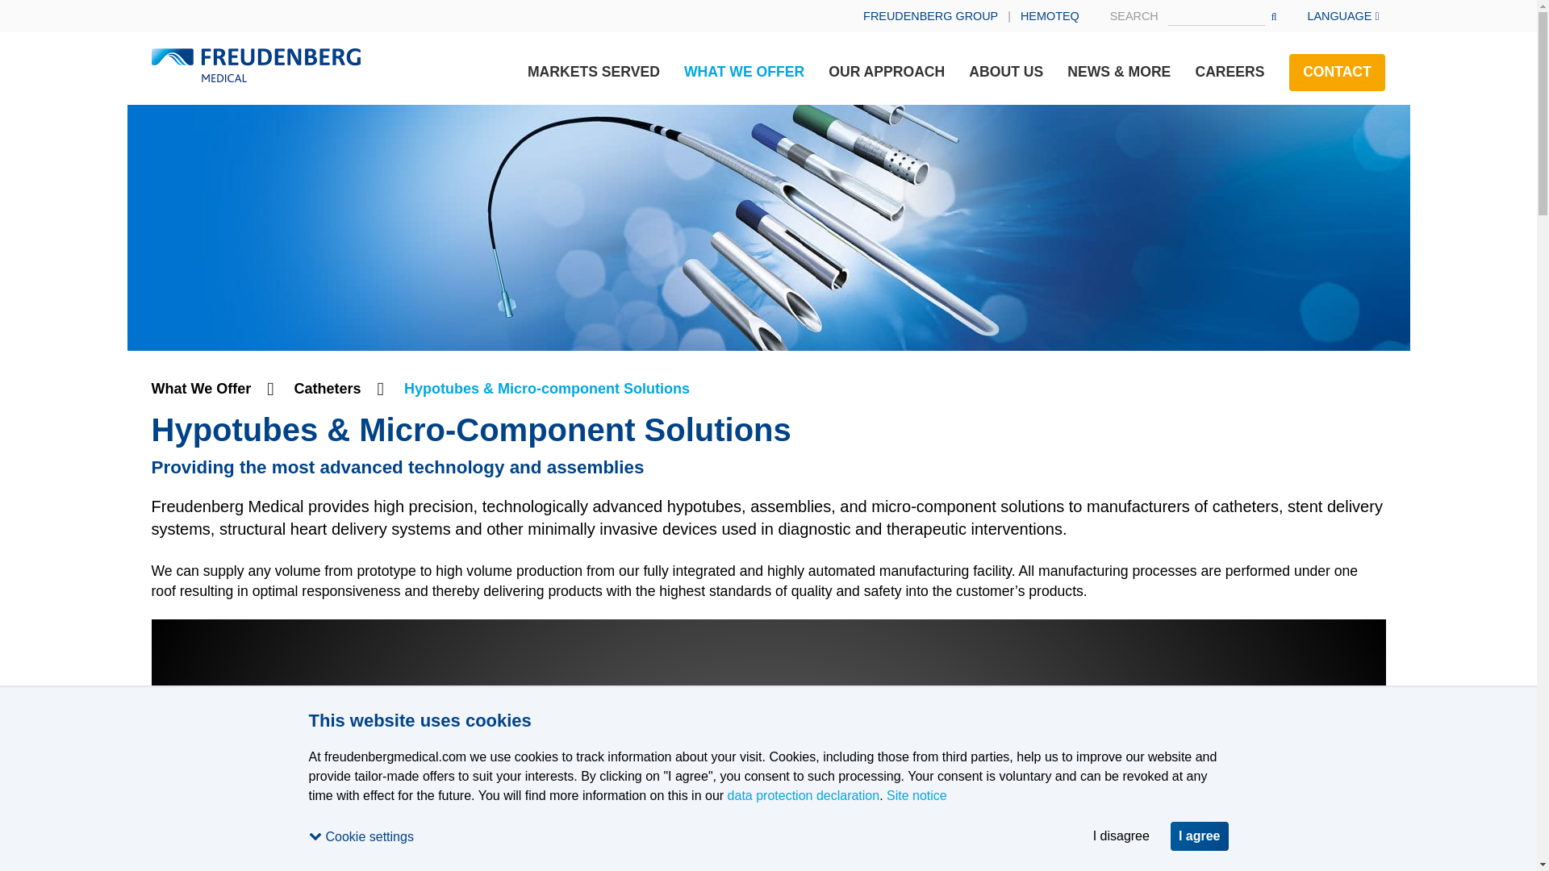 Image resolution: width=1549 pixels, height=871 pixels. Describe the element at coordinates (916, 795) in the screenshot. I see `Site notice` at that location.